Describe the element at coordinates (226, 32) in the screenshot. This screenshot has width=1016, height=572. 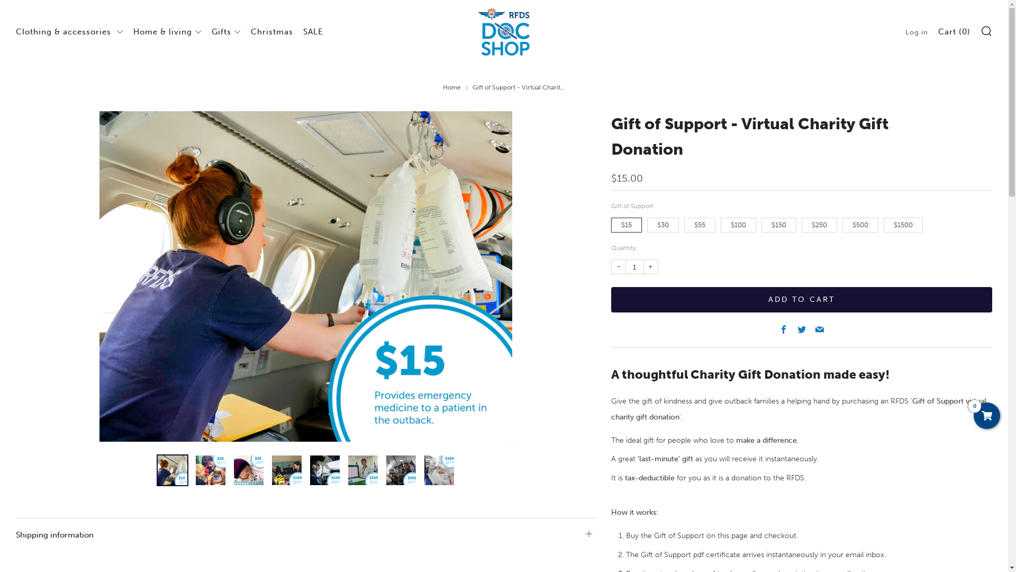
I see `Gifts` at that location.